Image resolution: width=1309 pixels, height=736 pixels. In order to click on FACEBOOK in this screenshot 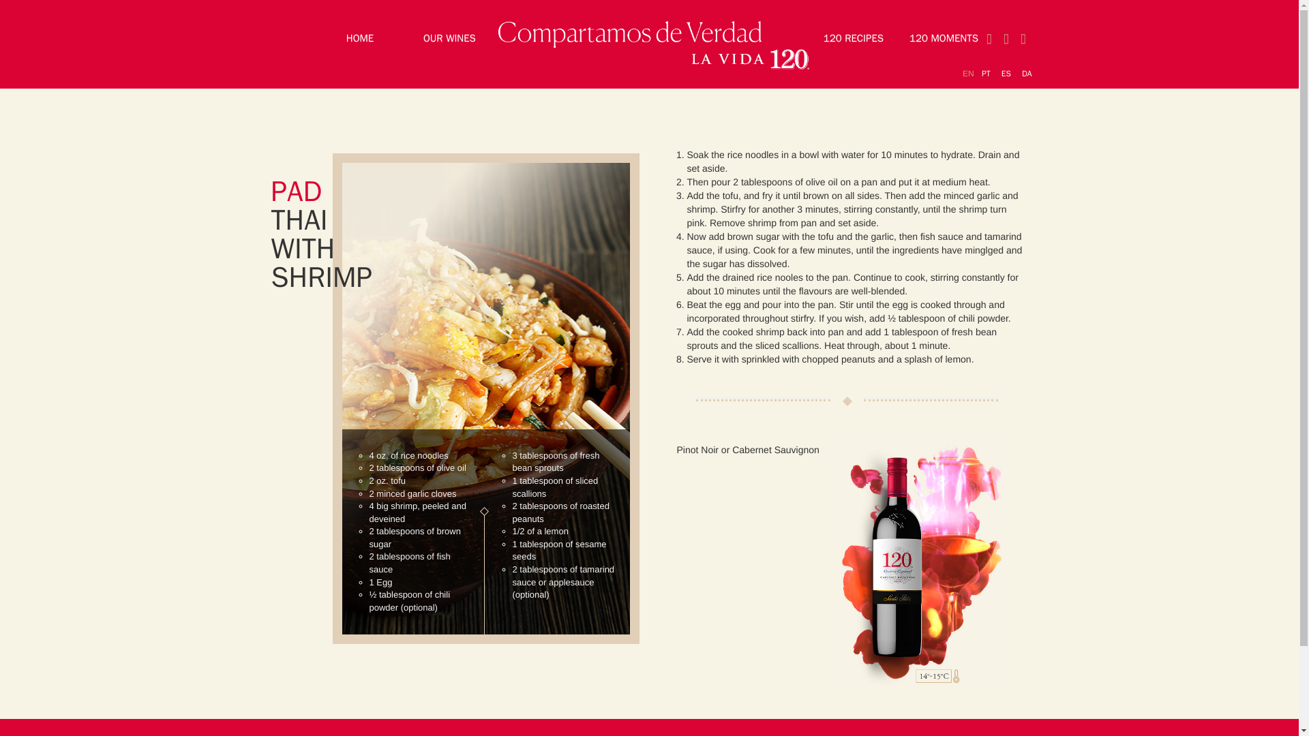, I will do `click(1023, 38)`.